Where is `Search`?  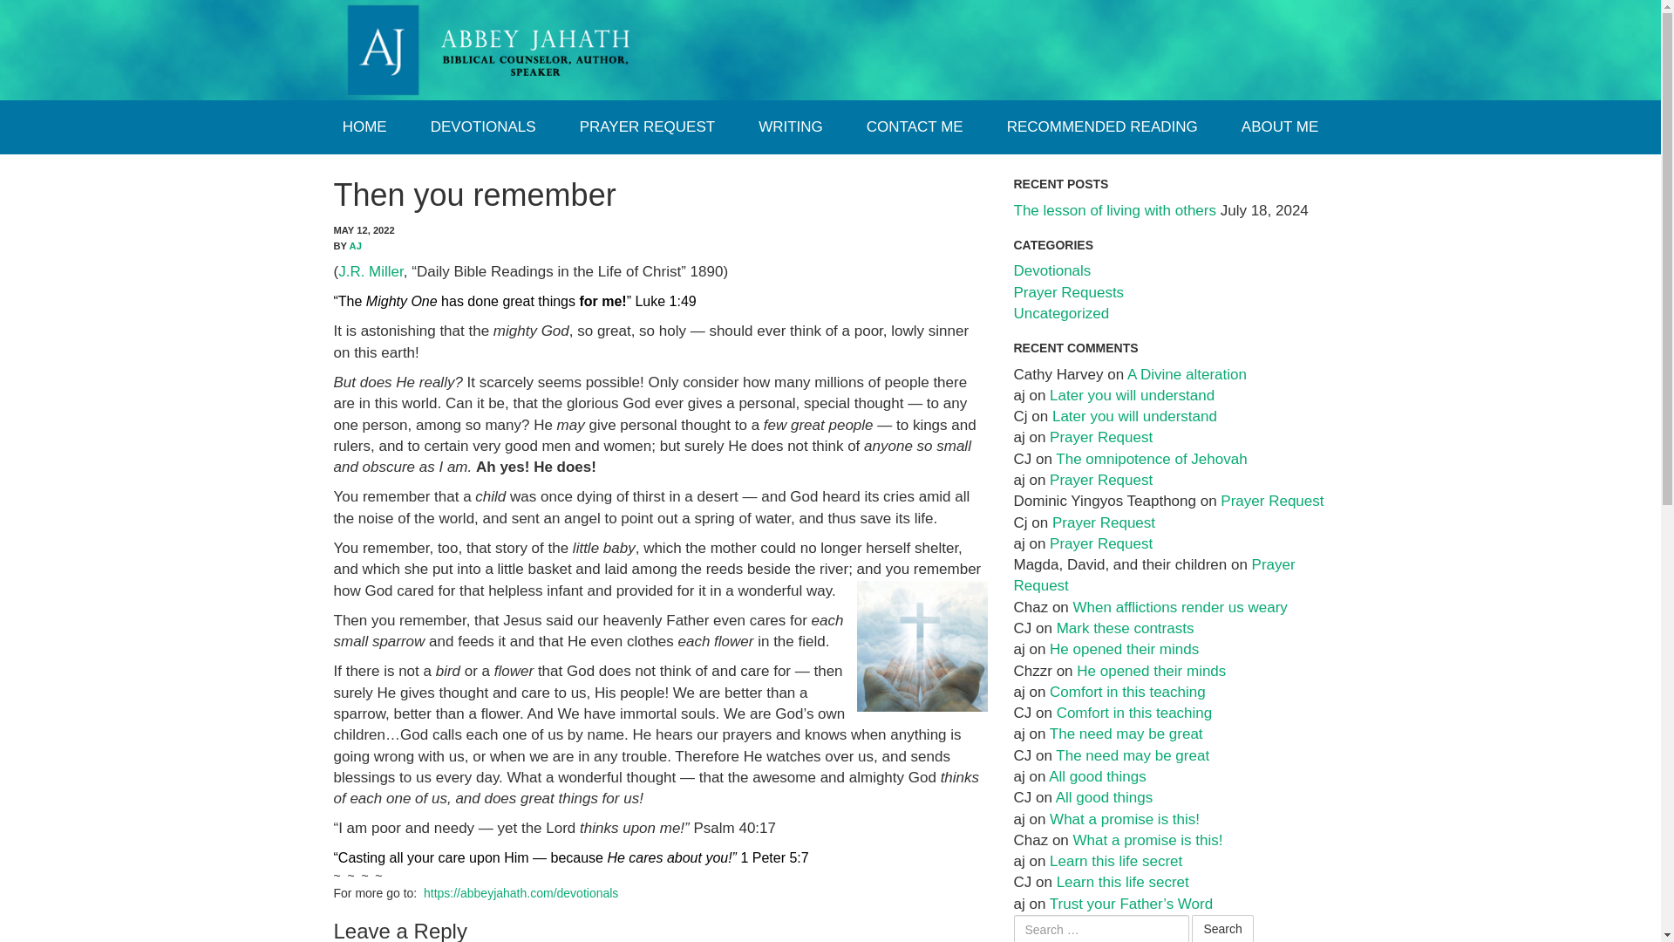 Search is located at coordinates (1222, 928).